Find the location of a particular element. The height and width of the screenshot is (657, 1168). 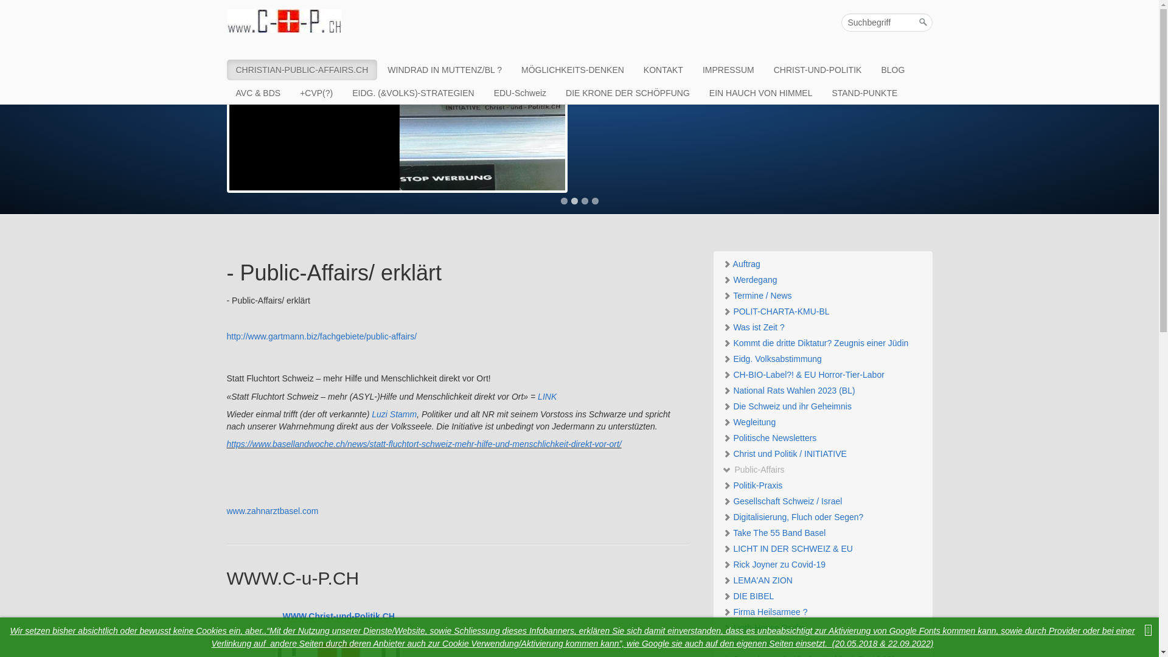

  National Rats Wahlen 2023 (BL) is located at coordinates (822, 391).